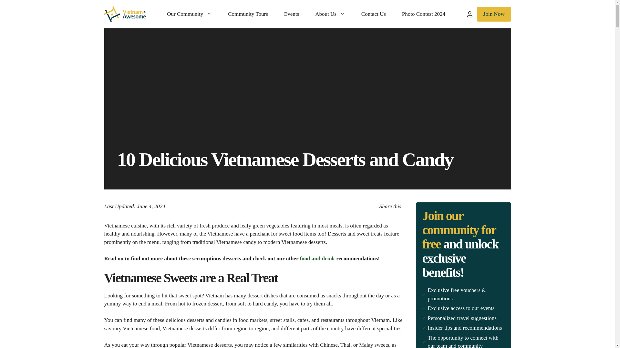  I want to click on Our Community, so click(189, 14).